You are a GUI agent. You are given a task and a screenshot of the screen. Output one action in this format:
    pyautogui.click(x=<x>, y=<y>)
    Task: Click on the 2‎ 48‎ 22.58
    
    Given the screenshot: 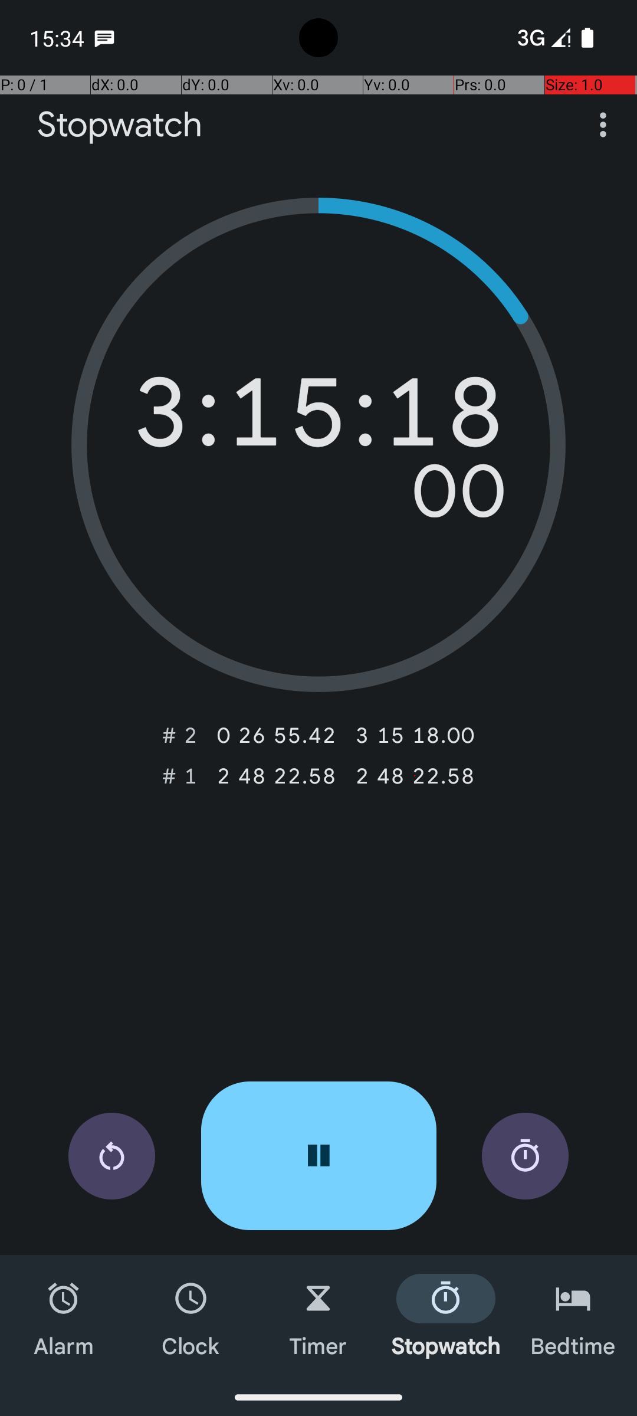 What is the action you would take?
    pyautogui.click(x=276, y=776)
    